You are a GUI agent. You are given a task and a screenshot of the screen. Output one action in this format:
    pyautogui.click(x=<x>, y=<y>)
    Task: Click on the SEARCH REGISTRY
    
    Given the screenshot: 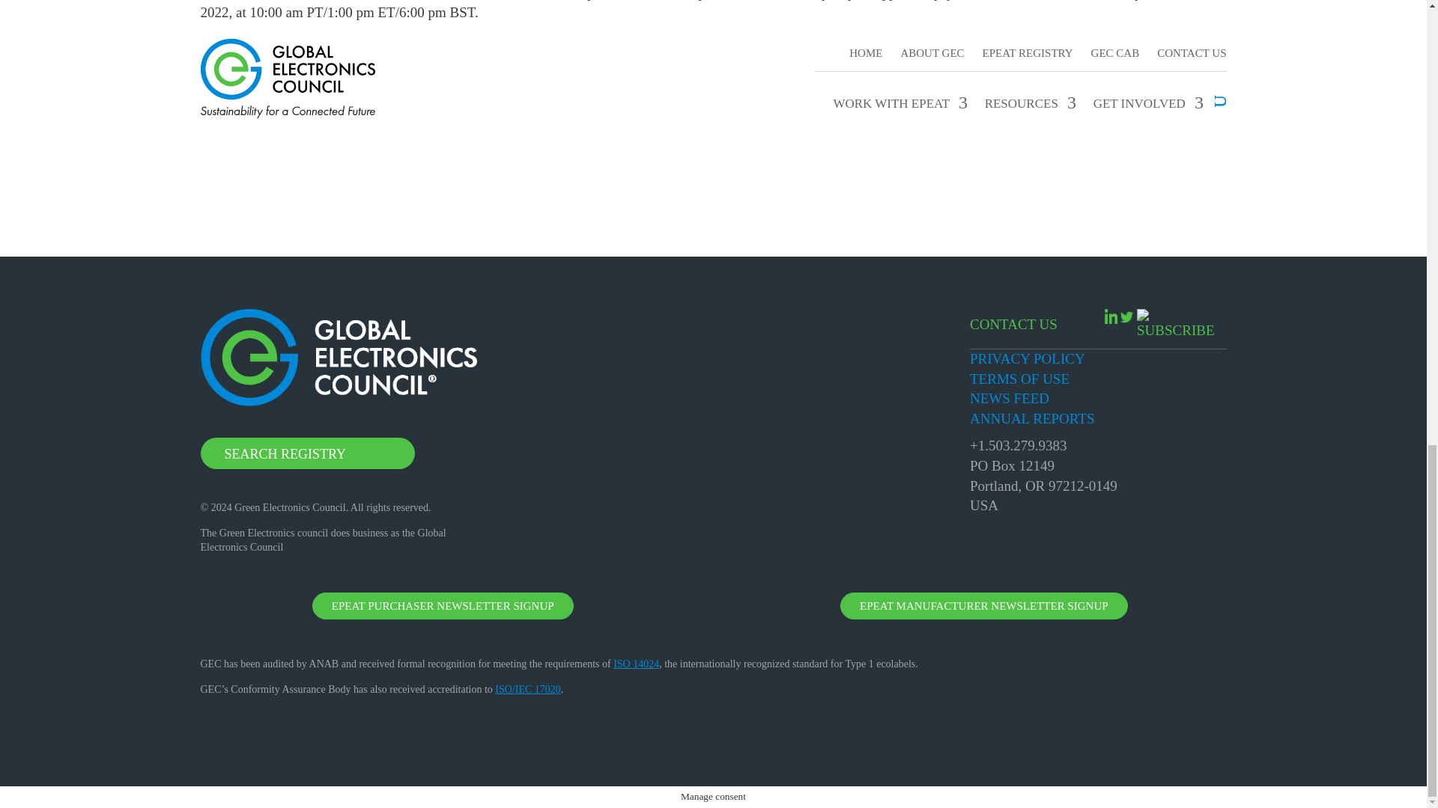 What is the action you would take?
    pyautogui.click(x=308, y=453)
    